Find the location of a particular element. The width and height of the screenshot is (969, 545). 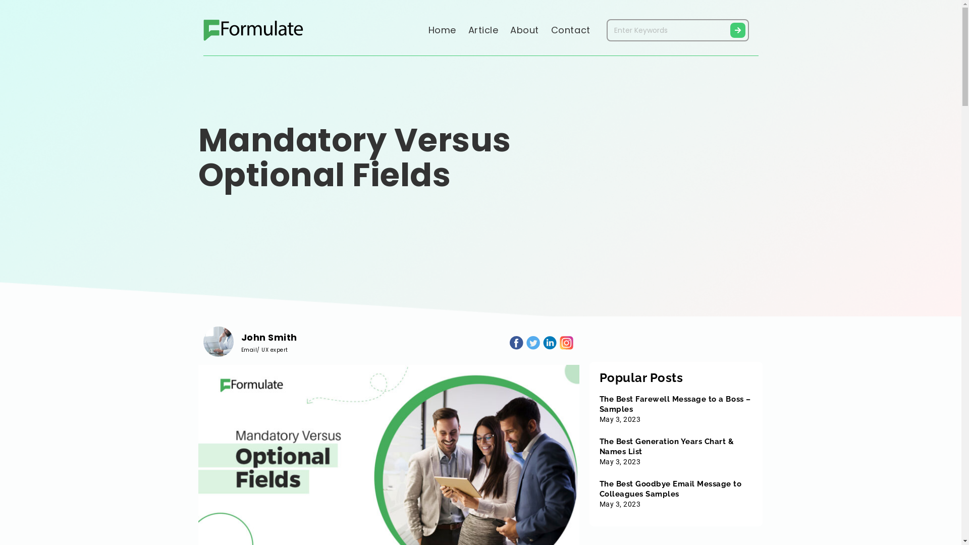

Contact is located at coordinates (571, 30).